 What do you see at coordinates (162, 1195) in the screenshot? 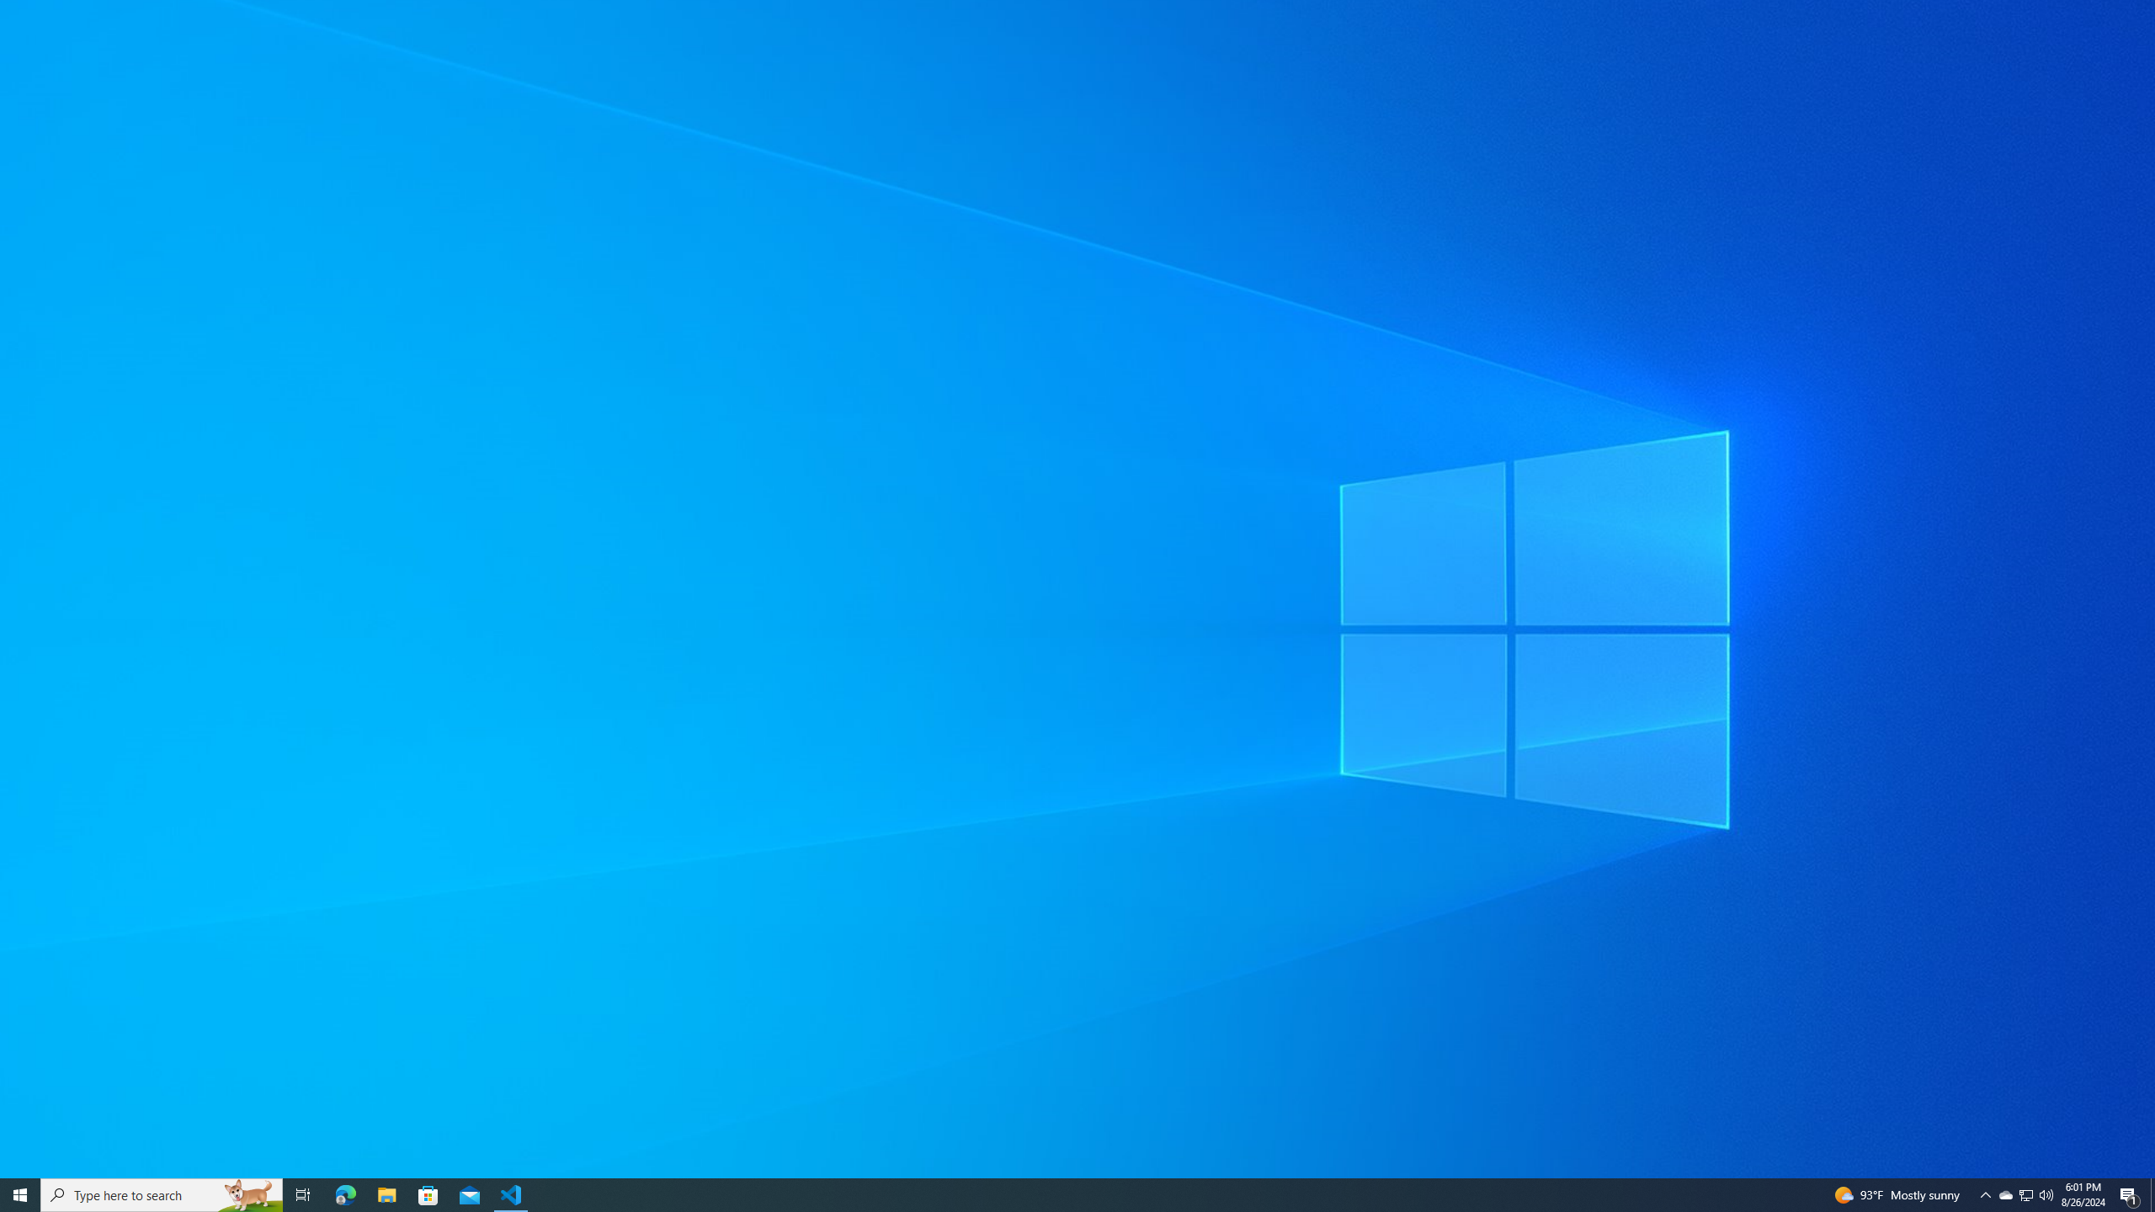
I see `Type here to search` at bounding box center [162, 1195].